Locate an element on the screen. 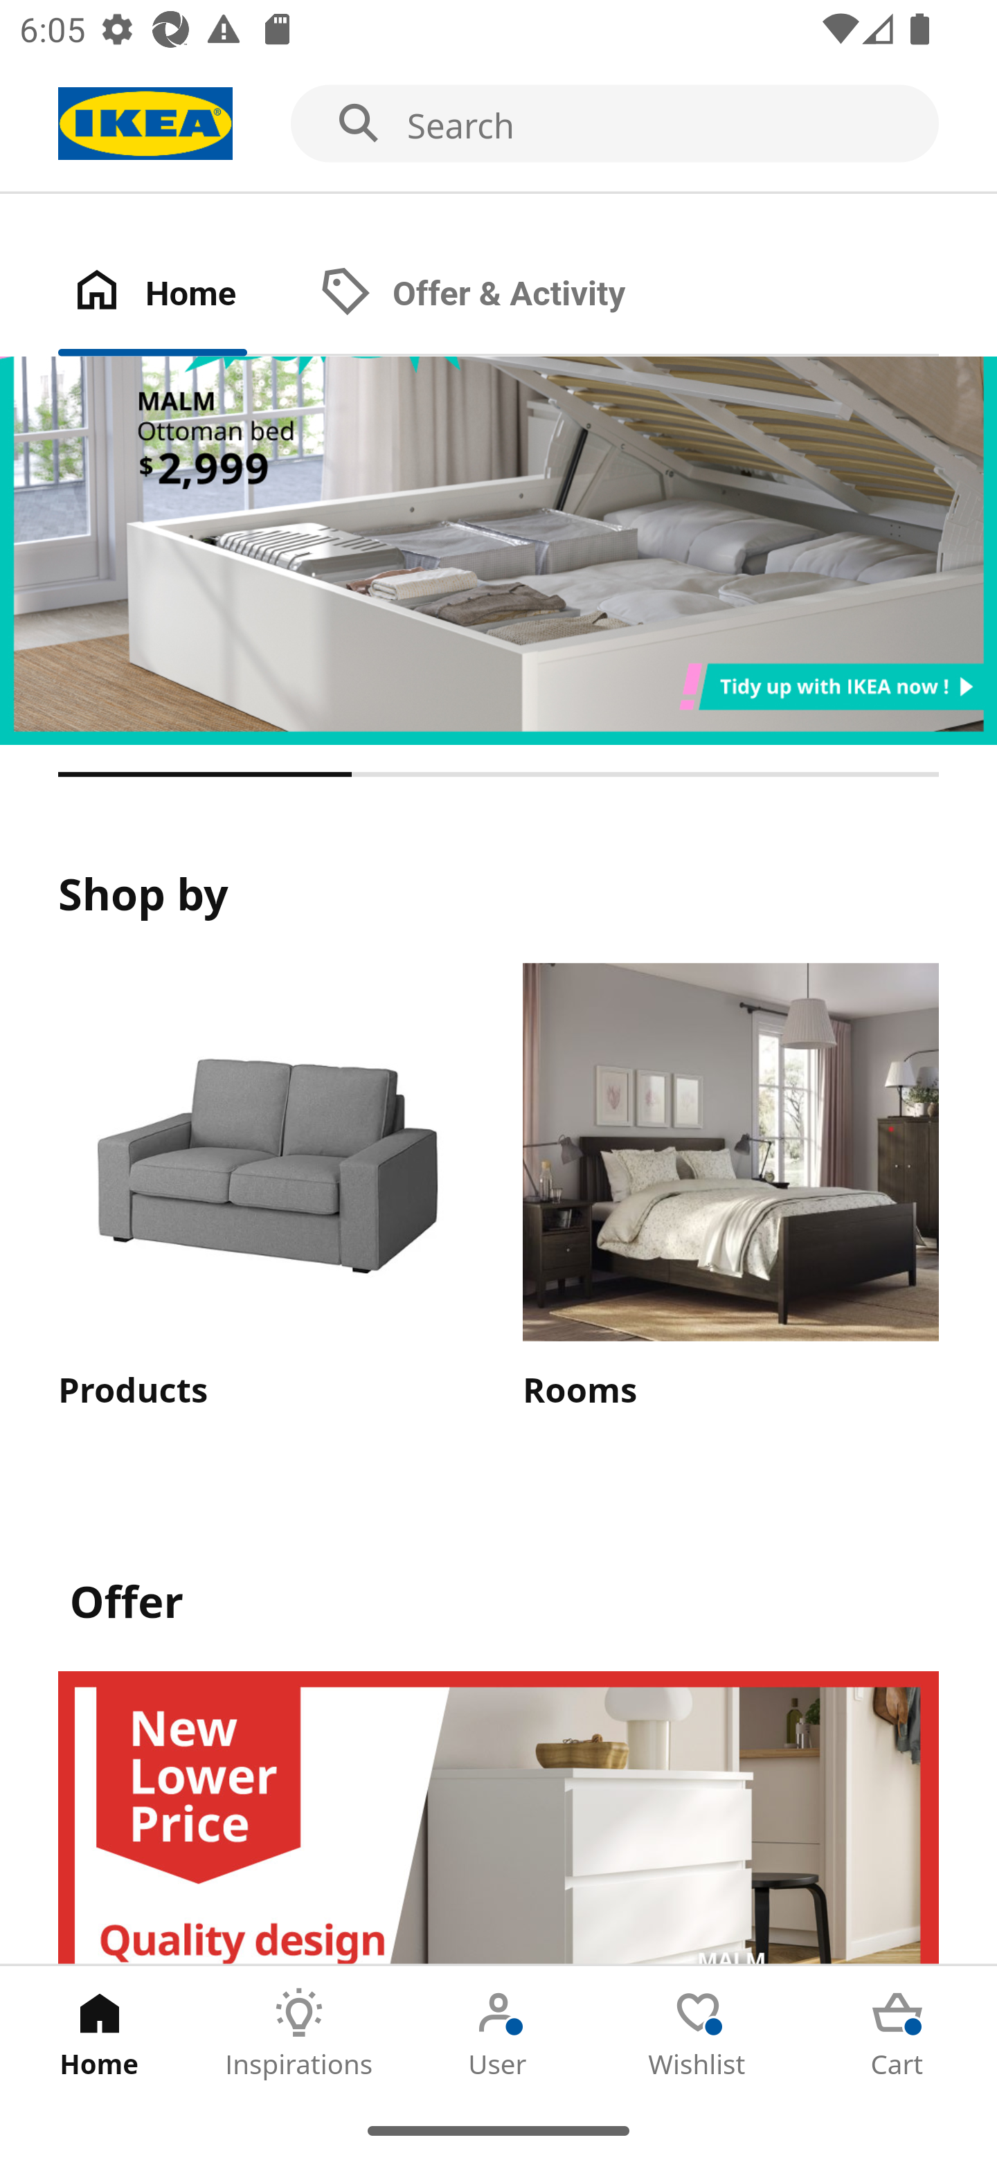 This screenshot has height=2160, width=997. Products is located at coordinates (266, 1189).